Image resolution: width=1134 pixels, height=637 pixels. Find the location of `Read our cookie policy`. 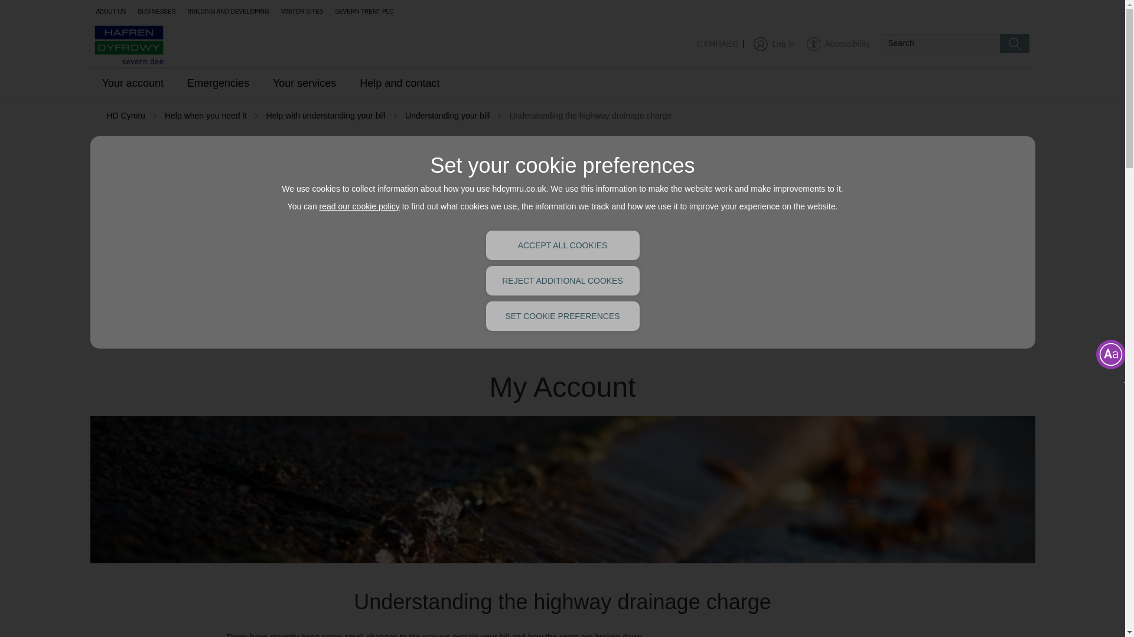

Read our cookie policy is located at coordinates (360, 206).